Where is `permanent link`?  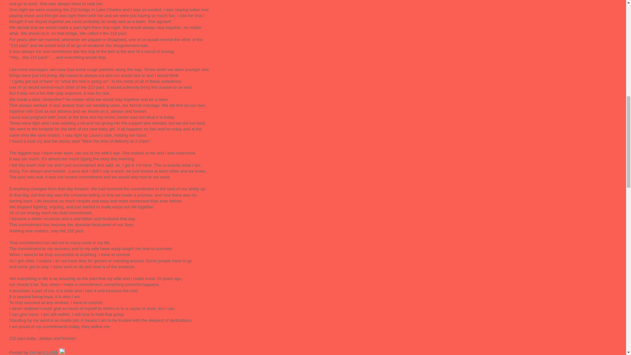 permanent link is located at coordinates (50, 352).